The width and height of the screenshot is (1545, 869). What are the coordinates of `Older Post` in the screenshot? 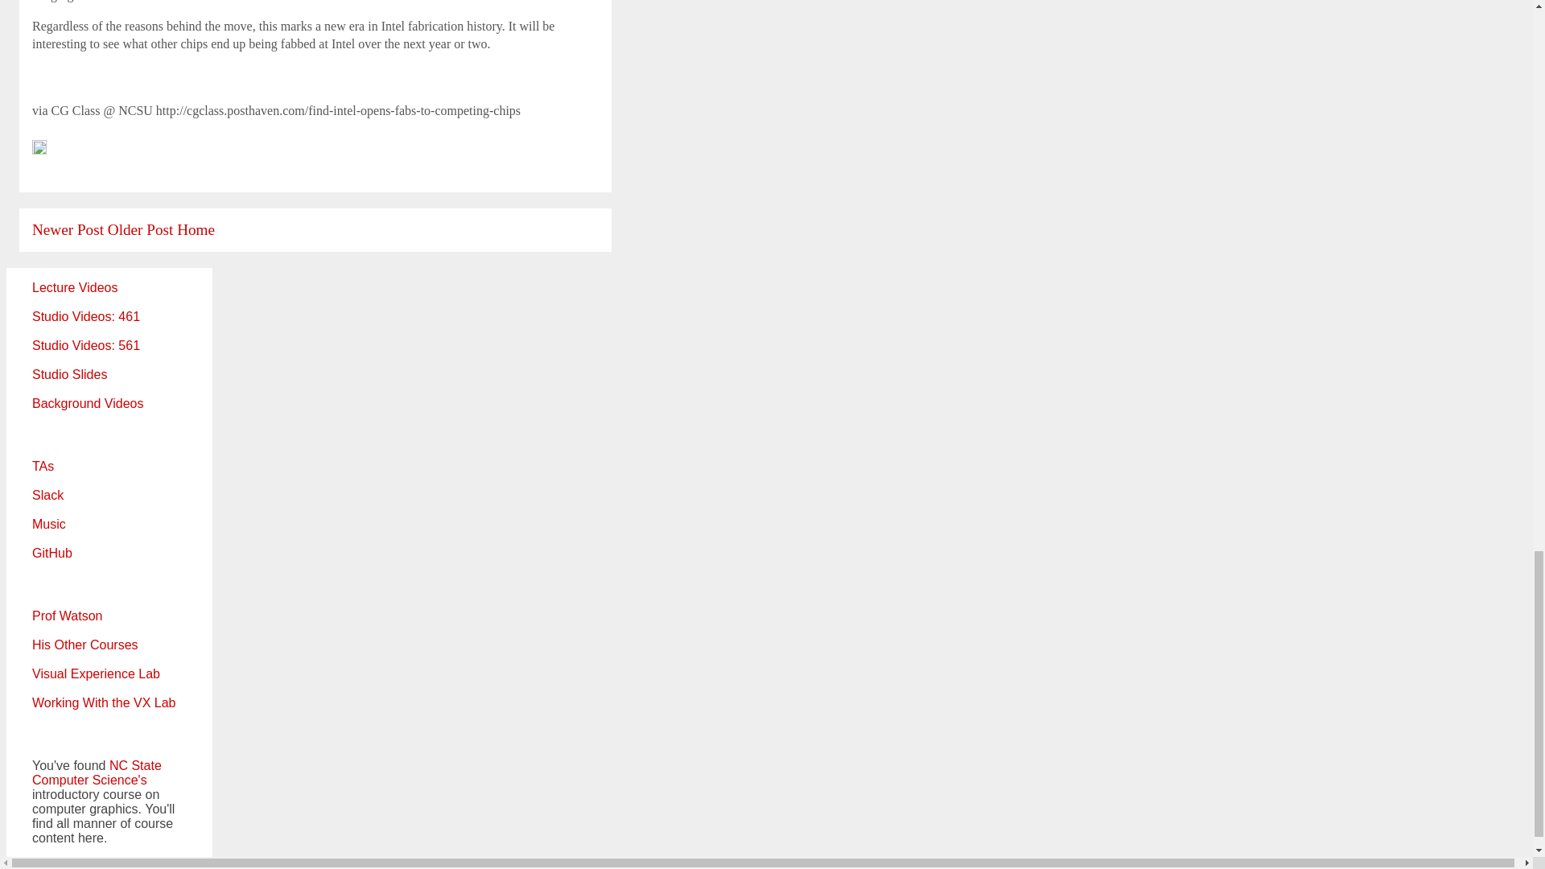 It's located at (140, 229).